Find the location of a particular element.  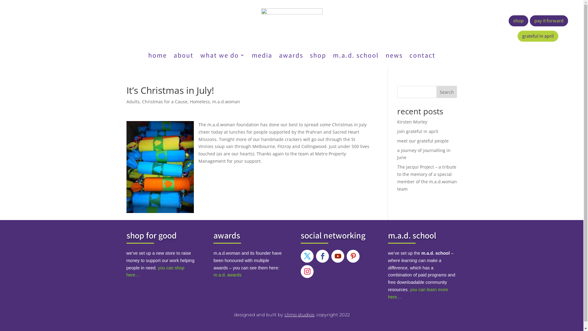

Follow on X is located at coordinates (307, 256).